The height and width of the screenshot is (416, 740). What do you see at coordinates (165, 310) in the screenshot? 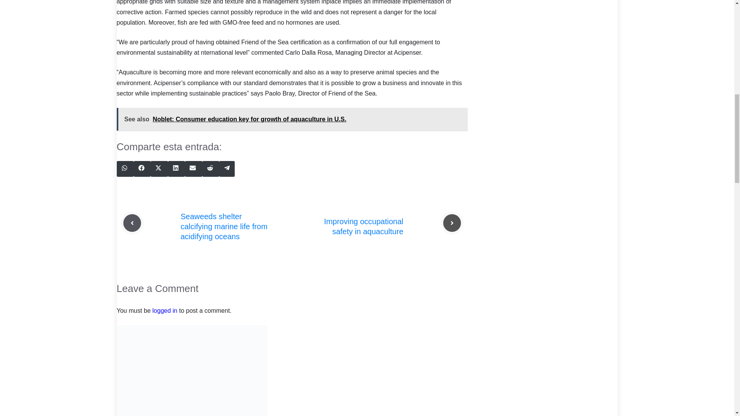
I see `logged in` at bounding box center [165, 310].